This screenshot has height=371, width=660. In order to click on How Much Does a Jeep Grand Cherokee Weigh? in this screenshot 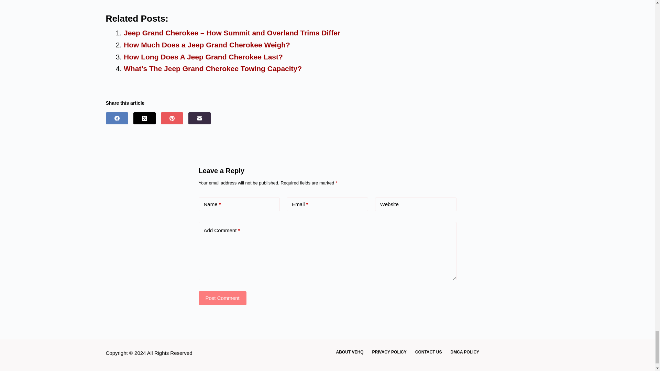, I will do `click(207, 45)`.